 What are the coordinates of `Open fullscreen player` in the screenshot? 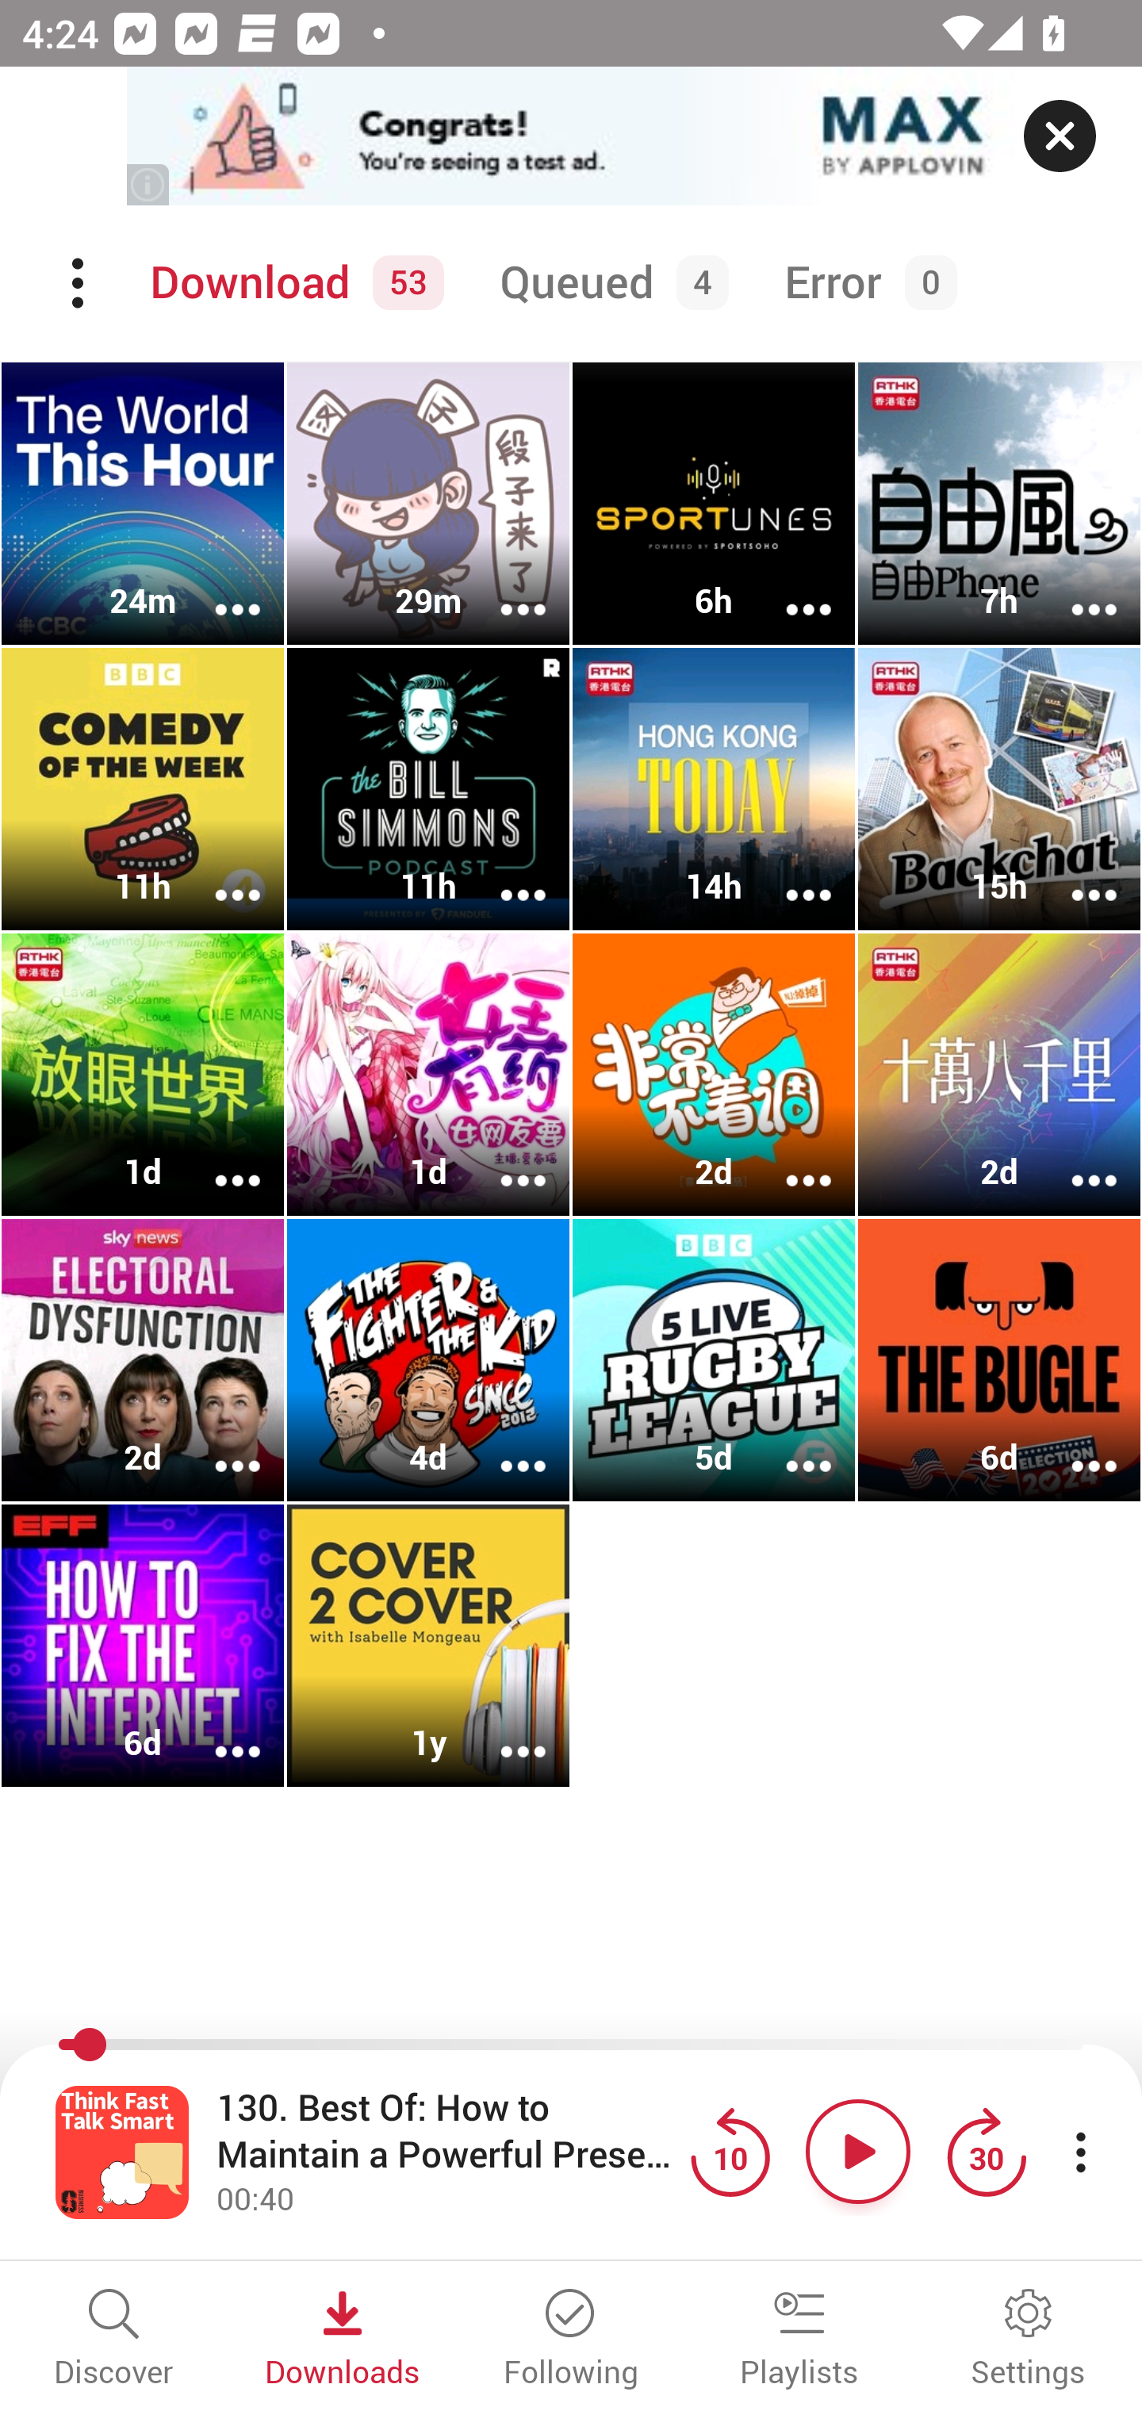 It's located at (122, 2151).